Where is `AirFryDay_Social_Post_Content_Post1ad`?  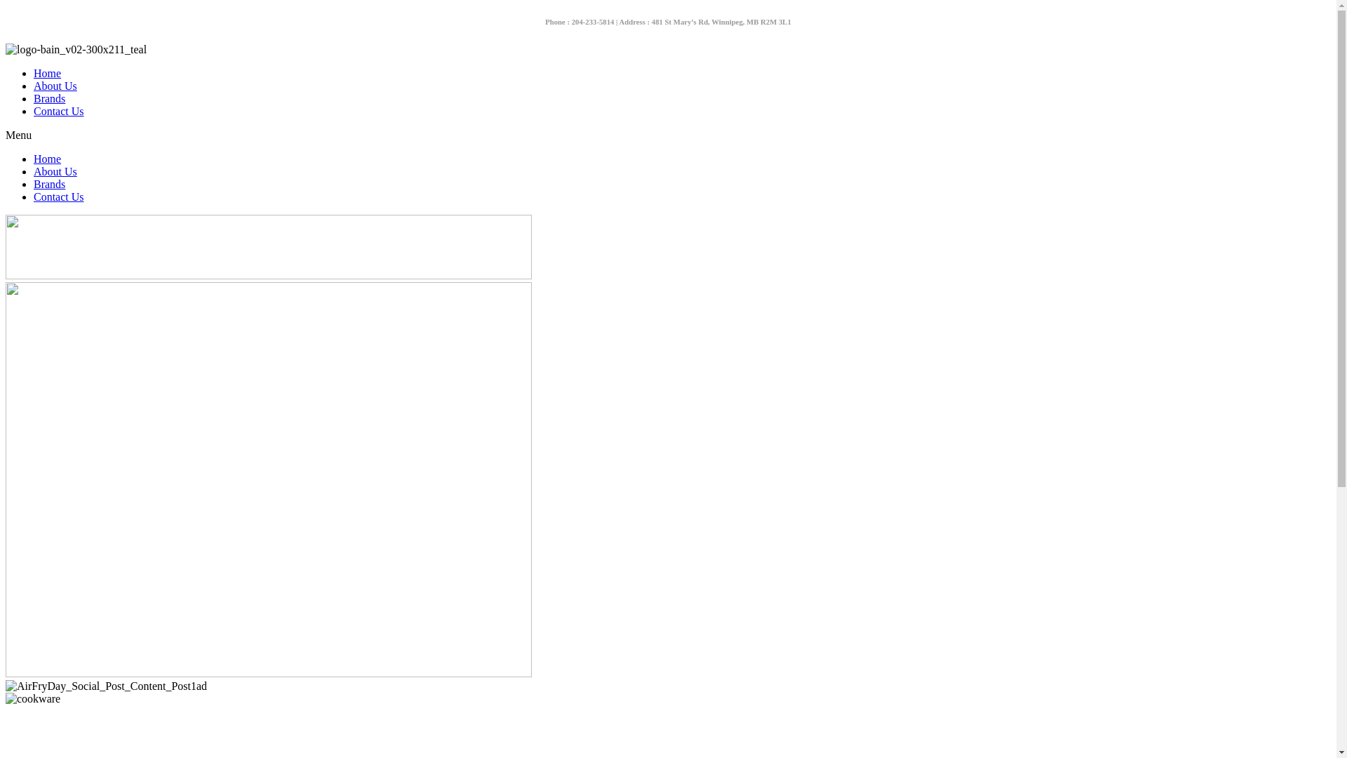
AirFryDay_Social_Post_Content_Post1ad is located at coordinates (107, 686).